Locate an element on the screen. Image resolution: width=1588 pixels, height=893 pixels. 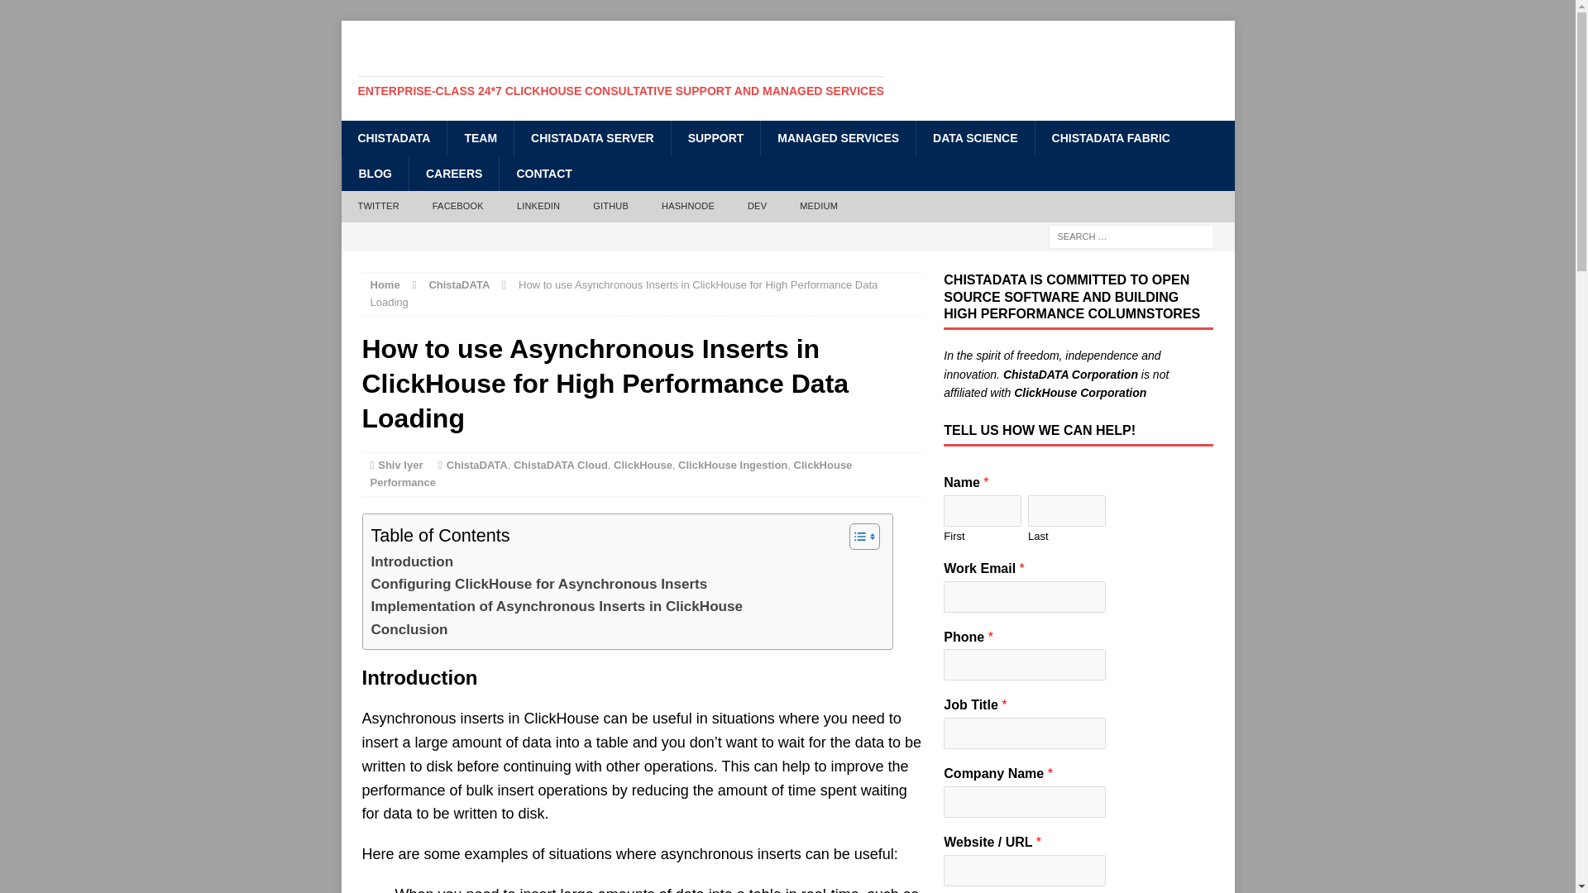
Conclusion is located at coordinates (409, 630).